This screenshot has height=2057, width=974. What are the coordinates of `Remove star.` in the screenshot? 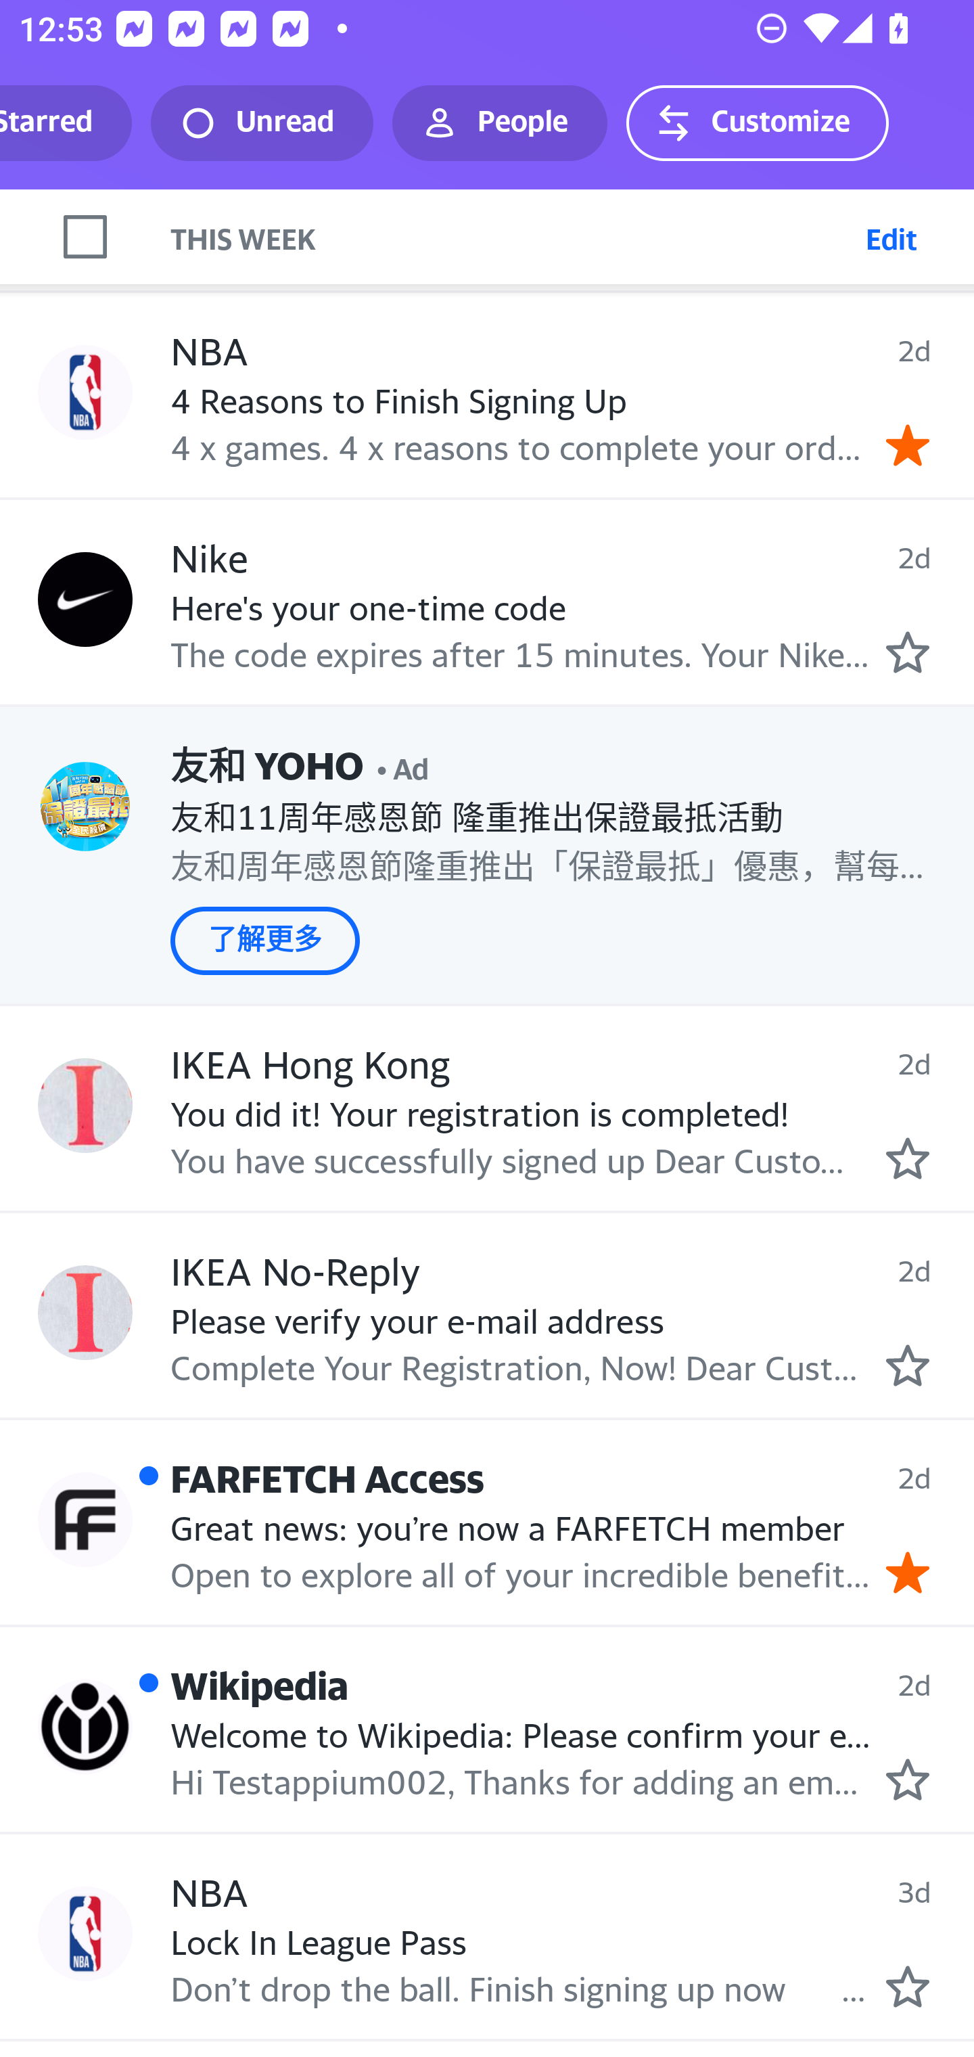 It's located at (908, 445).